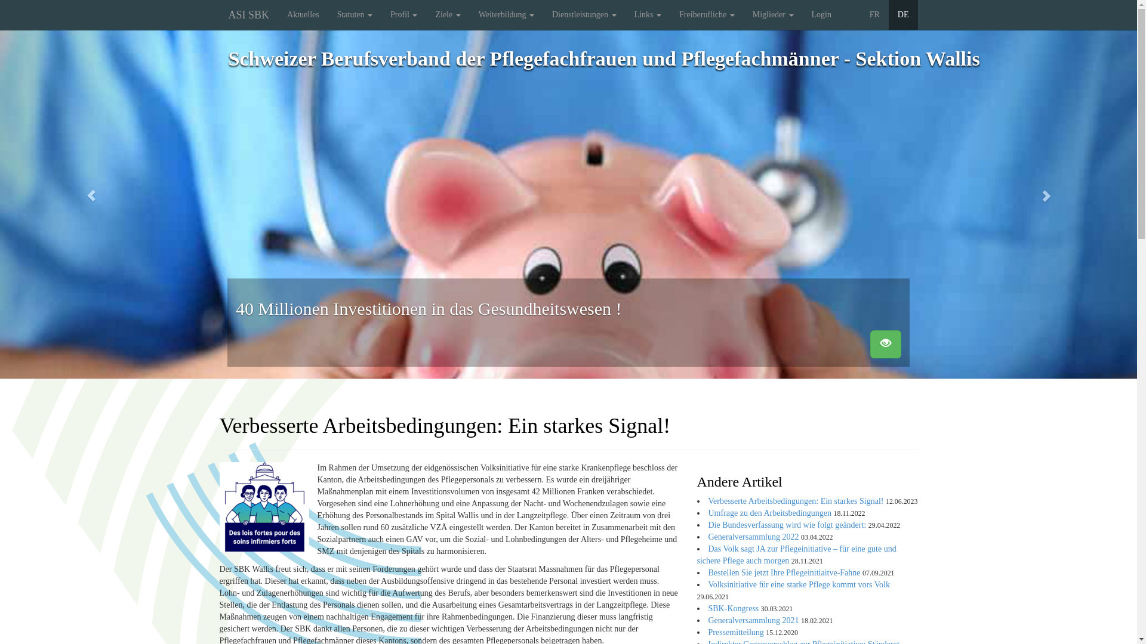 This screenshot has height=644, width=1146. Describe the element at coordinates (875, 15) in the screenshot. I see `FR` at that location.